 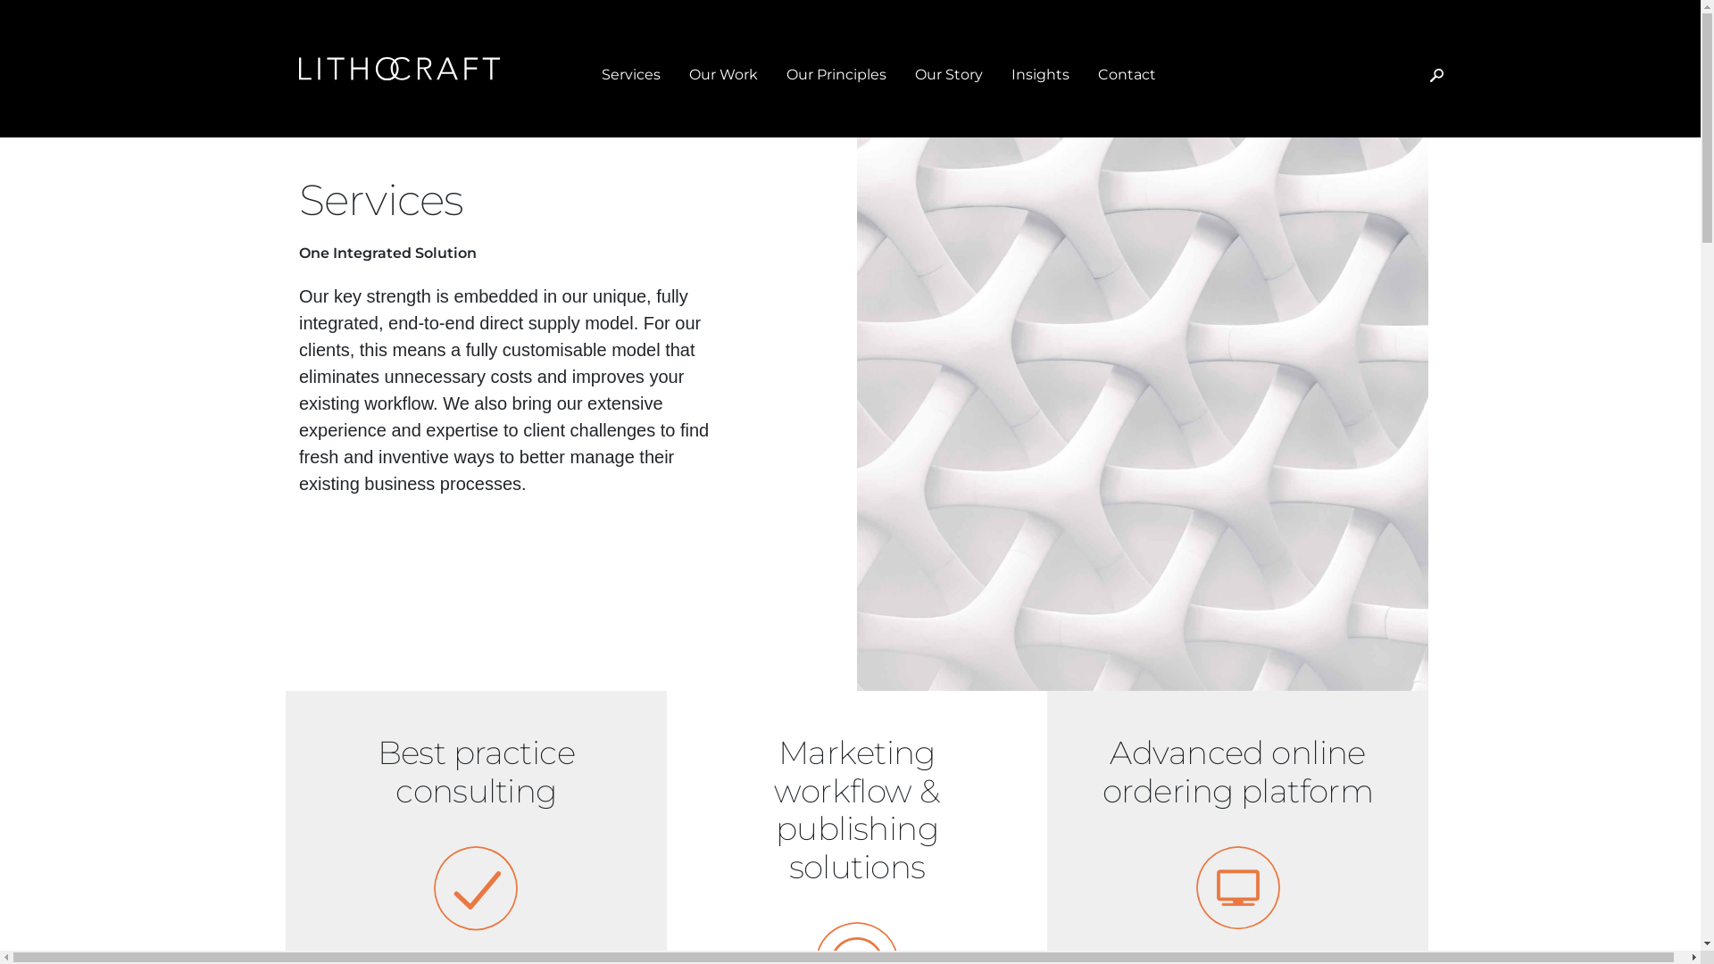 I want to click on Our Story, so click(x=949, y=75).